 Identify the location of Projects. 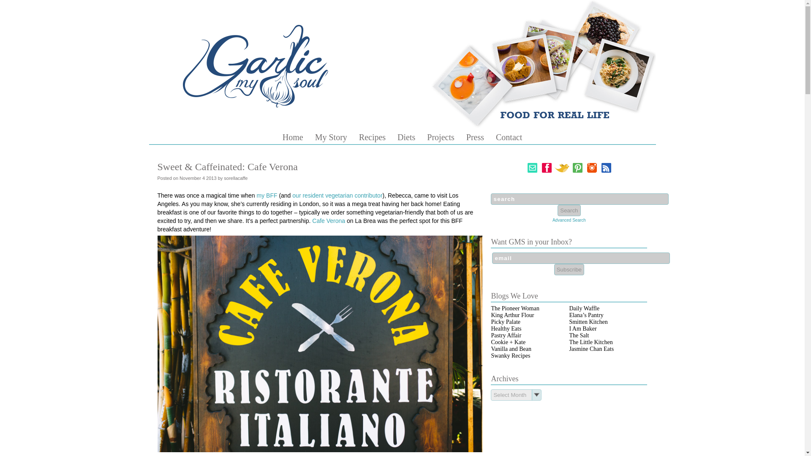
(441, 137).